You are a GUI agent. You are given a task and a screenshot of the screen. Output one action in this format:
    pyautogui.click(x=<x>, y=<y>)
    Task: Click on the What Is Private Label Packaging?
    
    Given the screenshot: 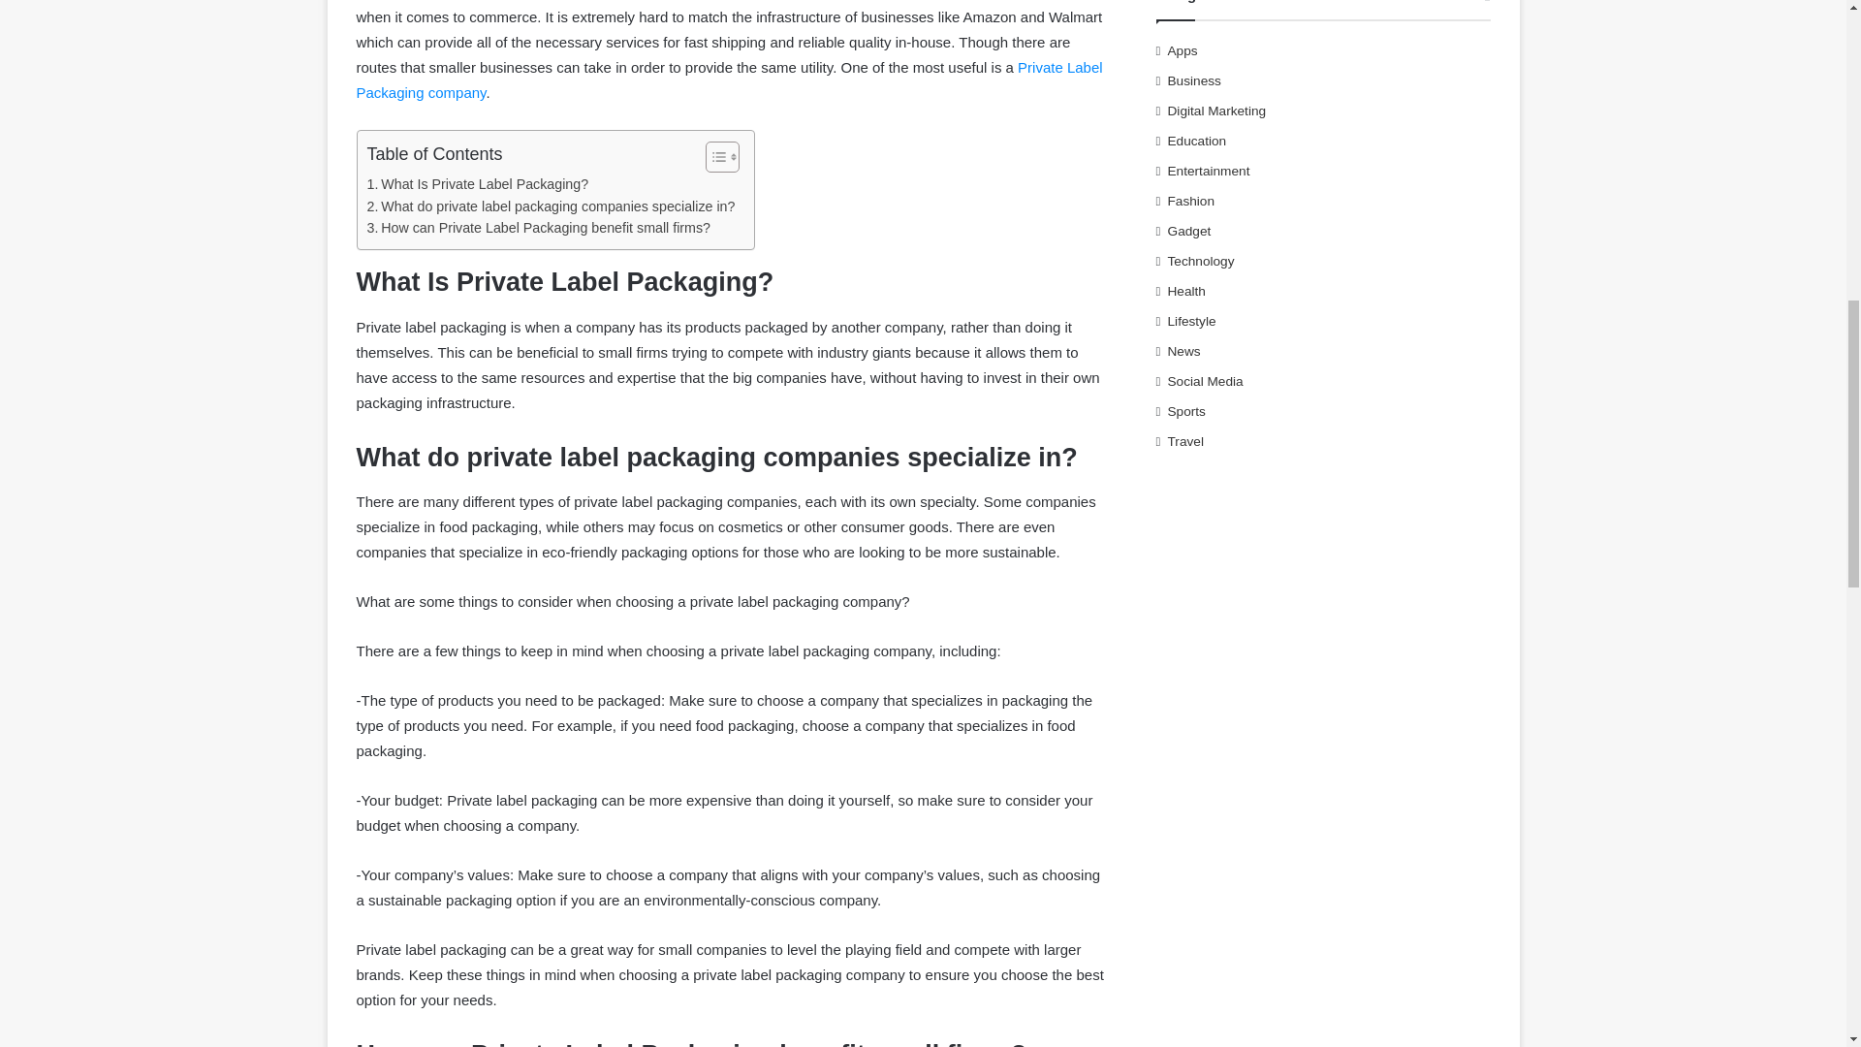 What is the action you would take?
    pyautogui.click(x=477, y=184)
    